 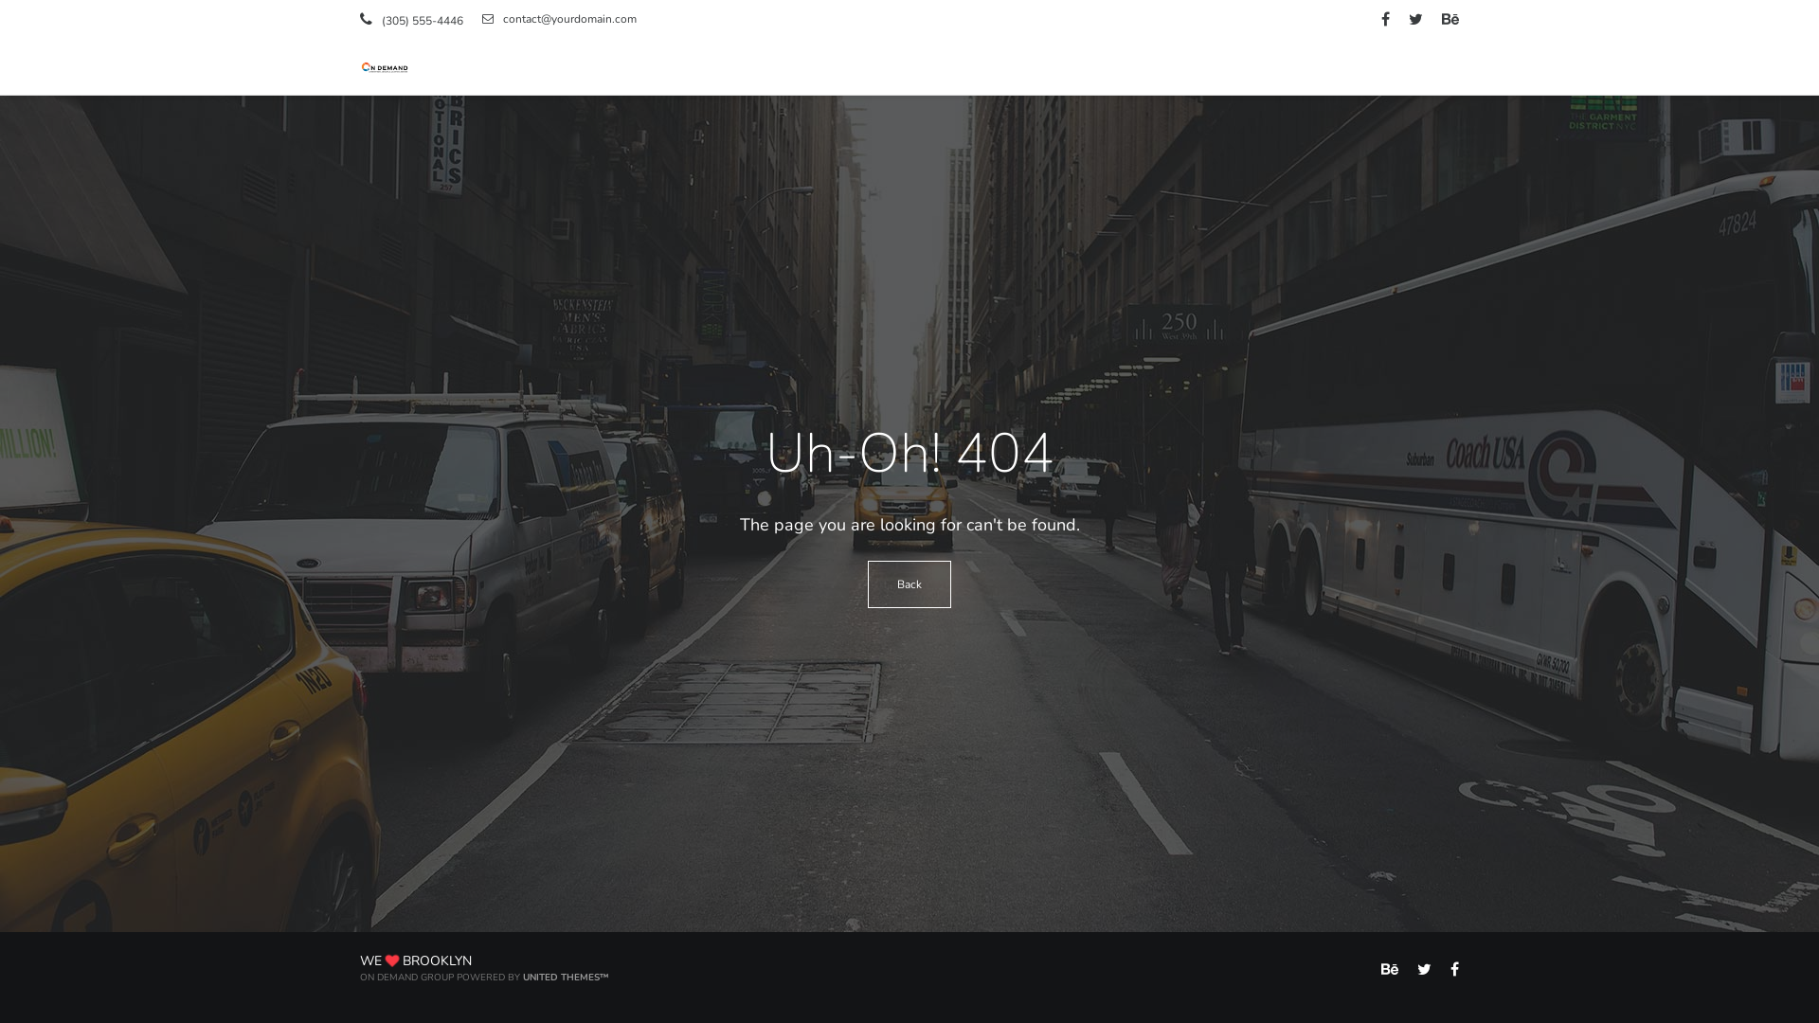 What do you see at coordinates (559, 19) in the screenshot?
I see `contact@yourdomain.com` at bounding box center [559, 19].